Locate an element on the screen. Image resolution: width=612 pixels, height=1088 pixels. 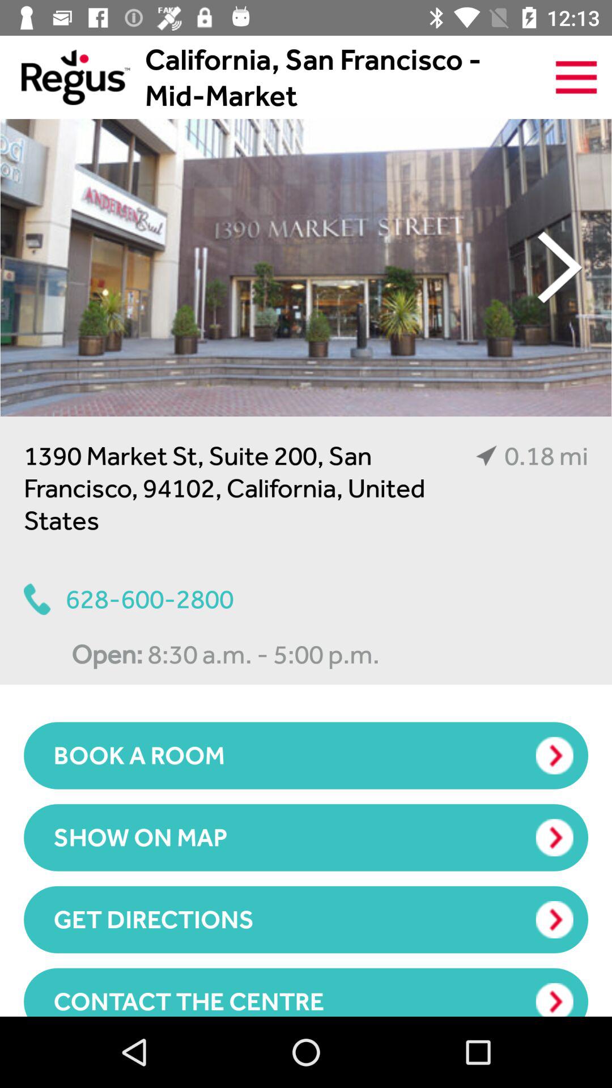
flip to contact the centre item is located at coordinates (306, 992).